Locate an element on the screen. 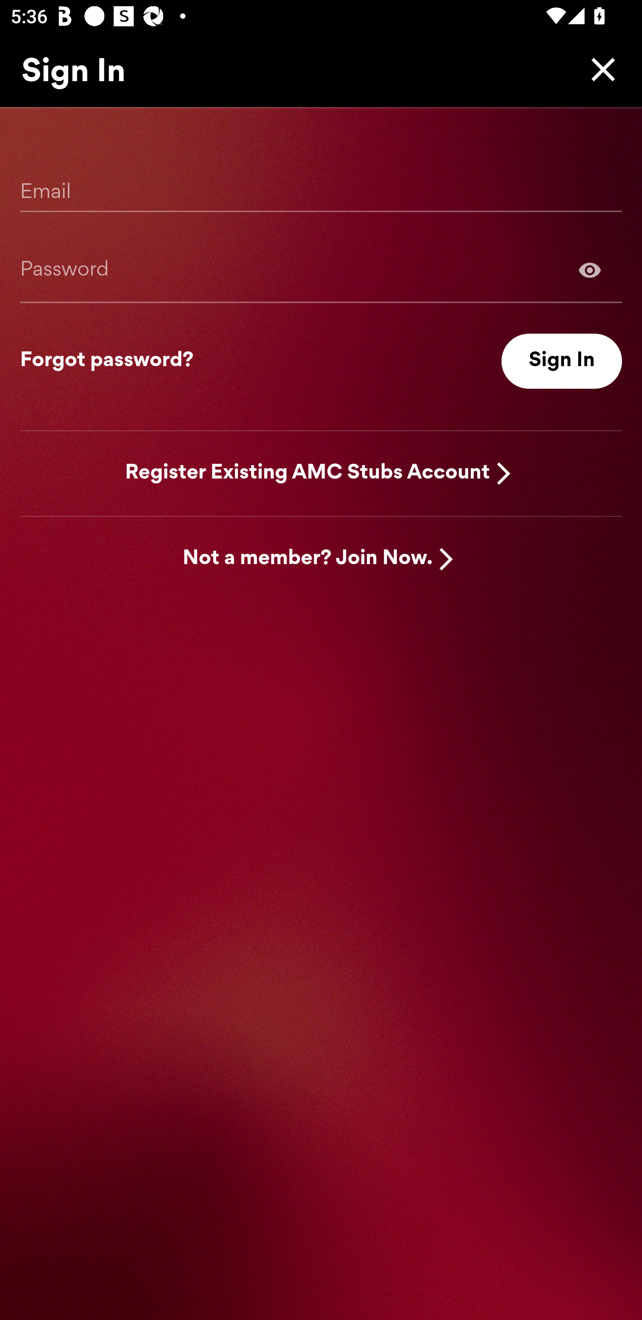 The height and width of the screenshot is (1320, 642). Show Password is located at coordinates (321, 269).